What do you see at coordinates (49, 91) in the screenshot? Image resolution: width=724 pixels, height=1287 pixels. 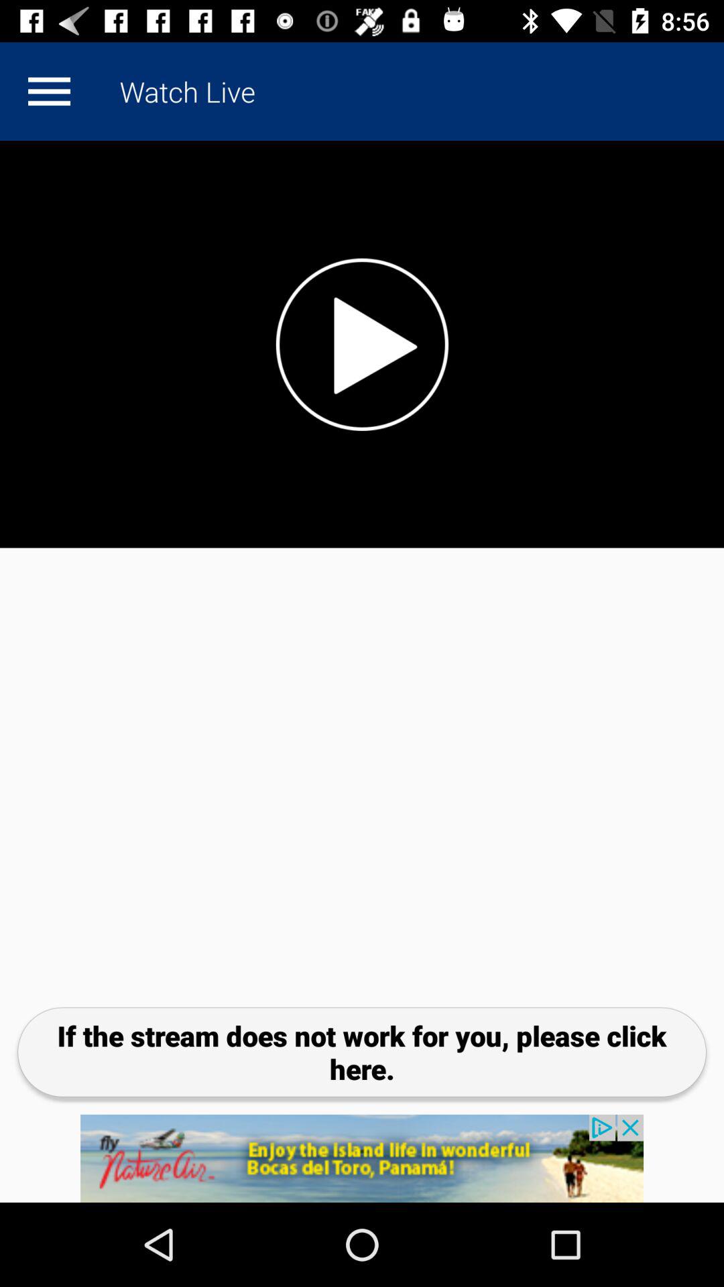 I see `go to play` at bounding box center [49, 91].